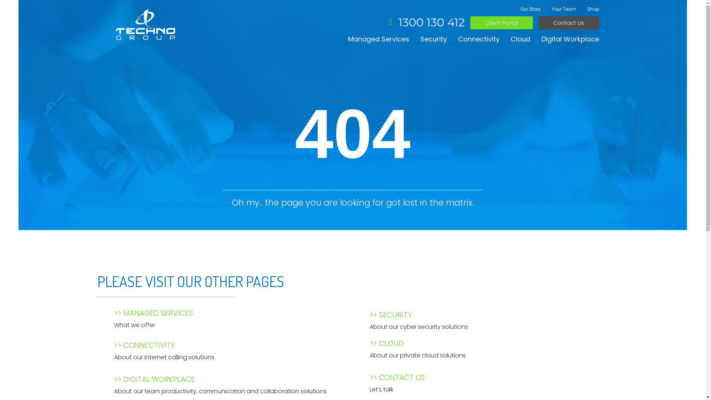 This screenshot has width=711, height=400. Describe the element at coordinates (397, 377) in the screenshot. I see `>> CONTACT US` at that location.